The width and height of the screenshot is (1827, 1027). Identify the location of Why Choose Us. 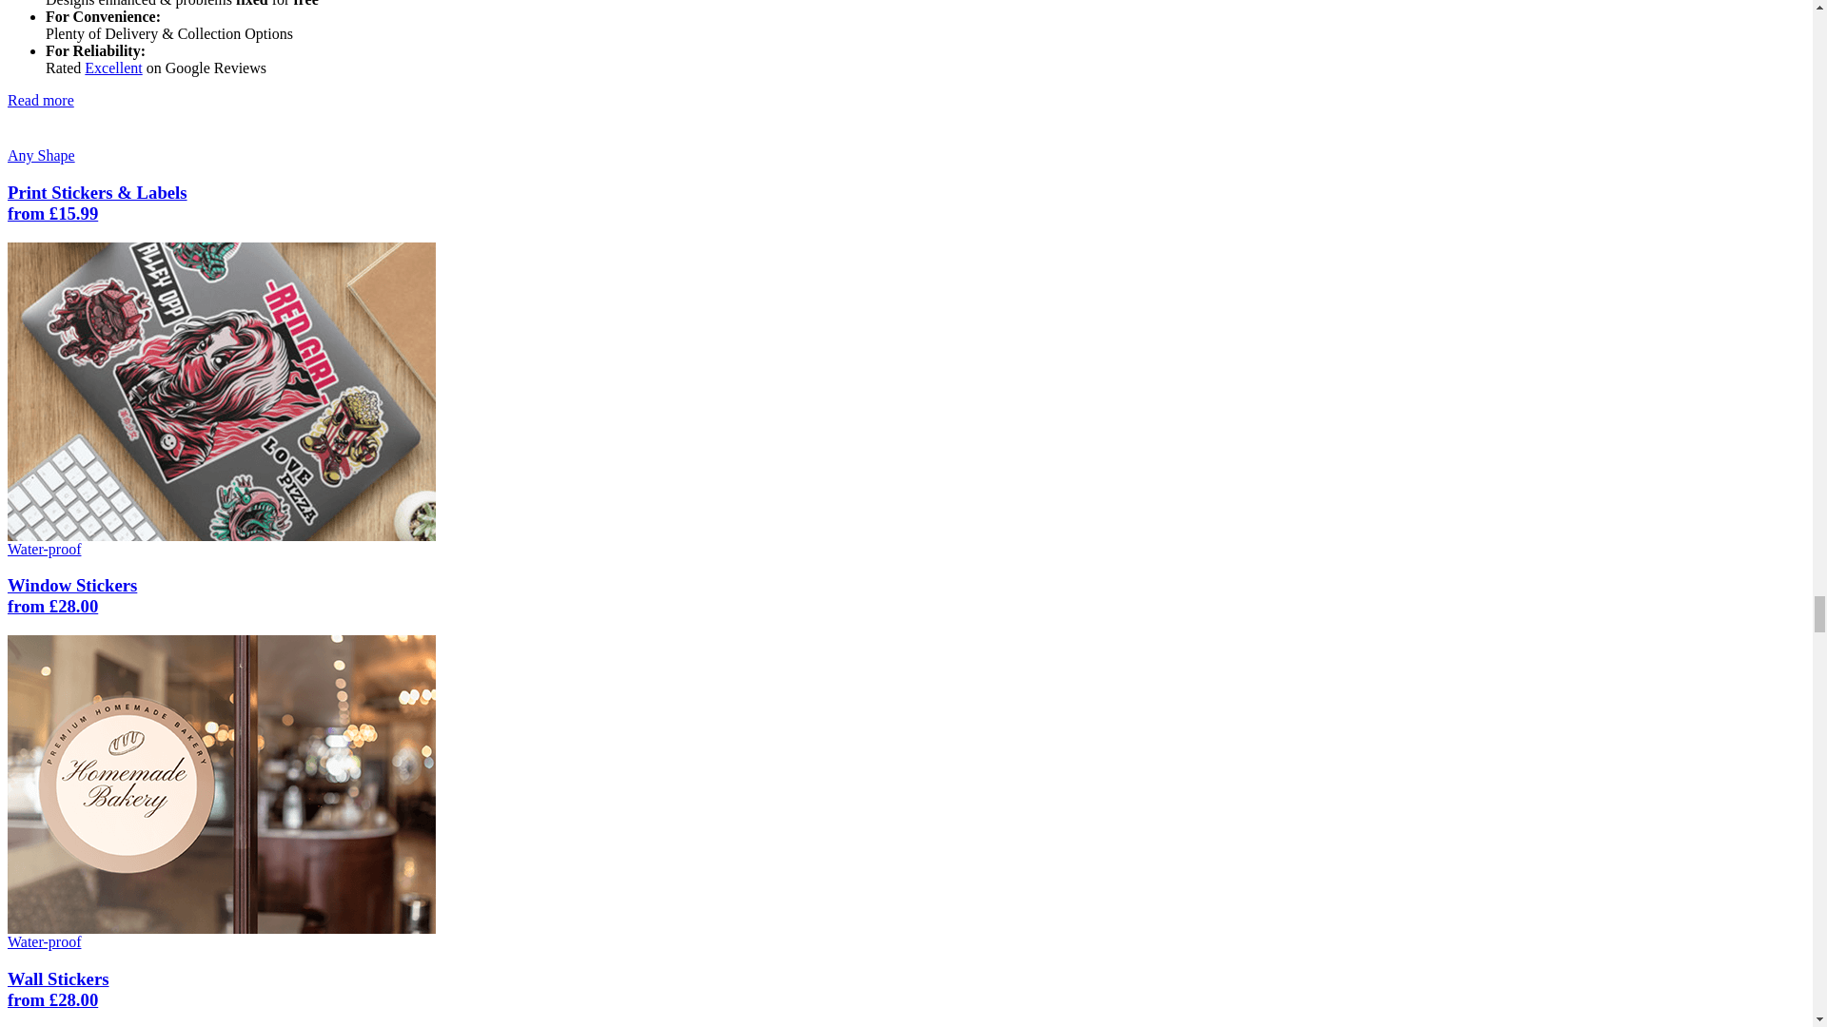
(40, 101).